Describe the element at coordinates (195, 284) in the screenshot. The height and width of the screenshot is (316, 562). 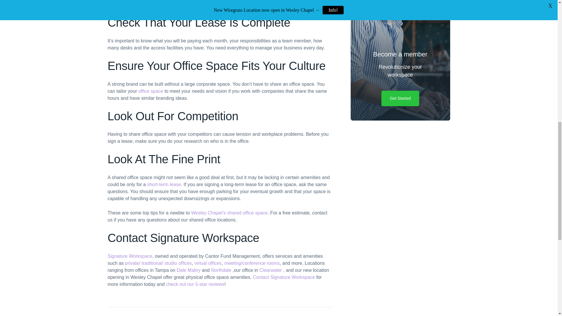
I see `check out our 5-star reviews` at that location.